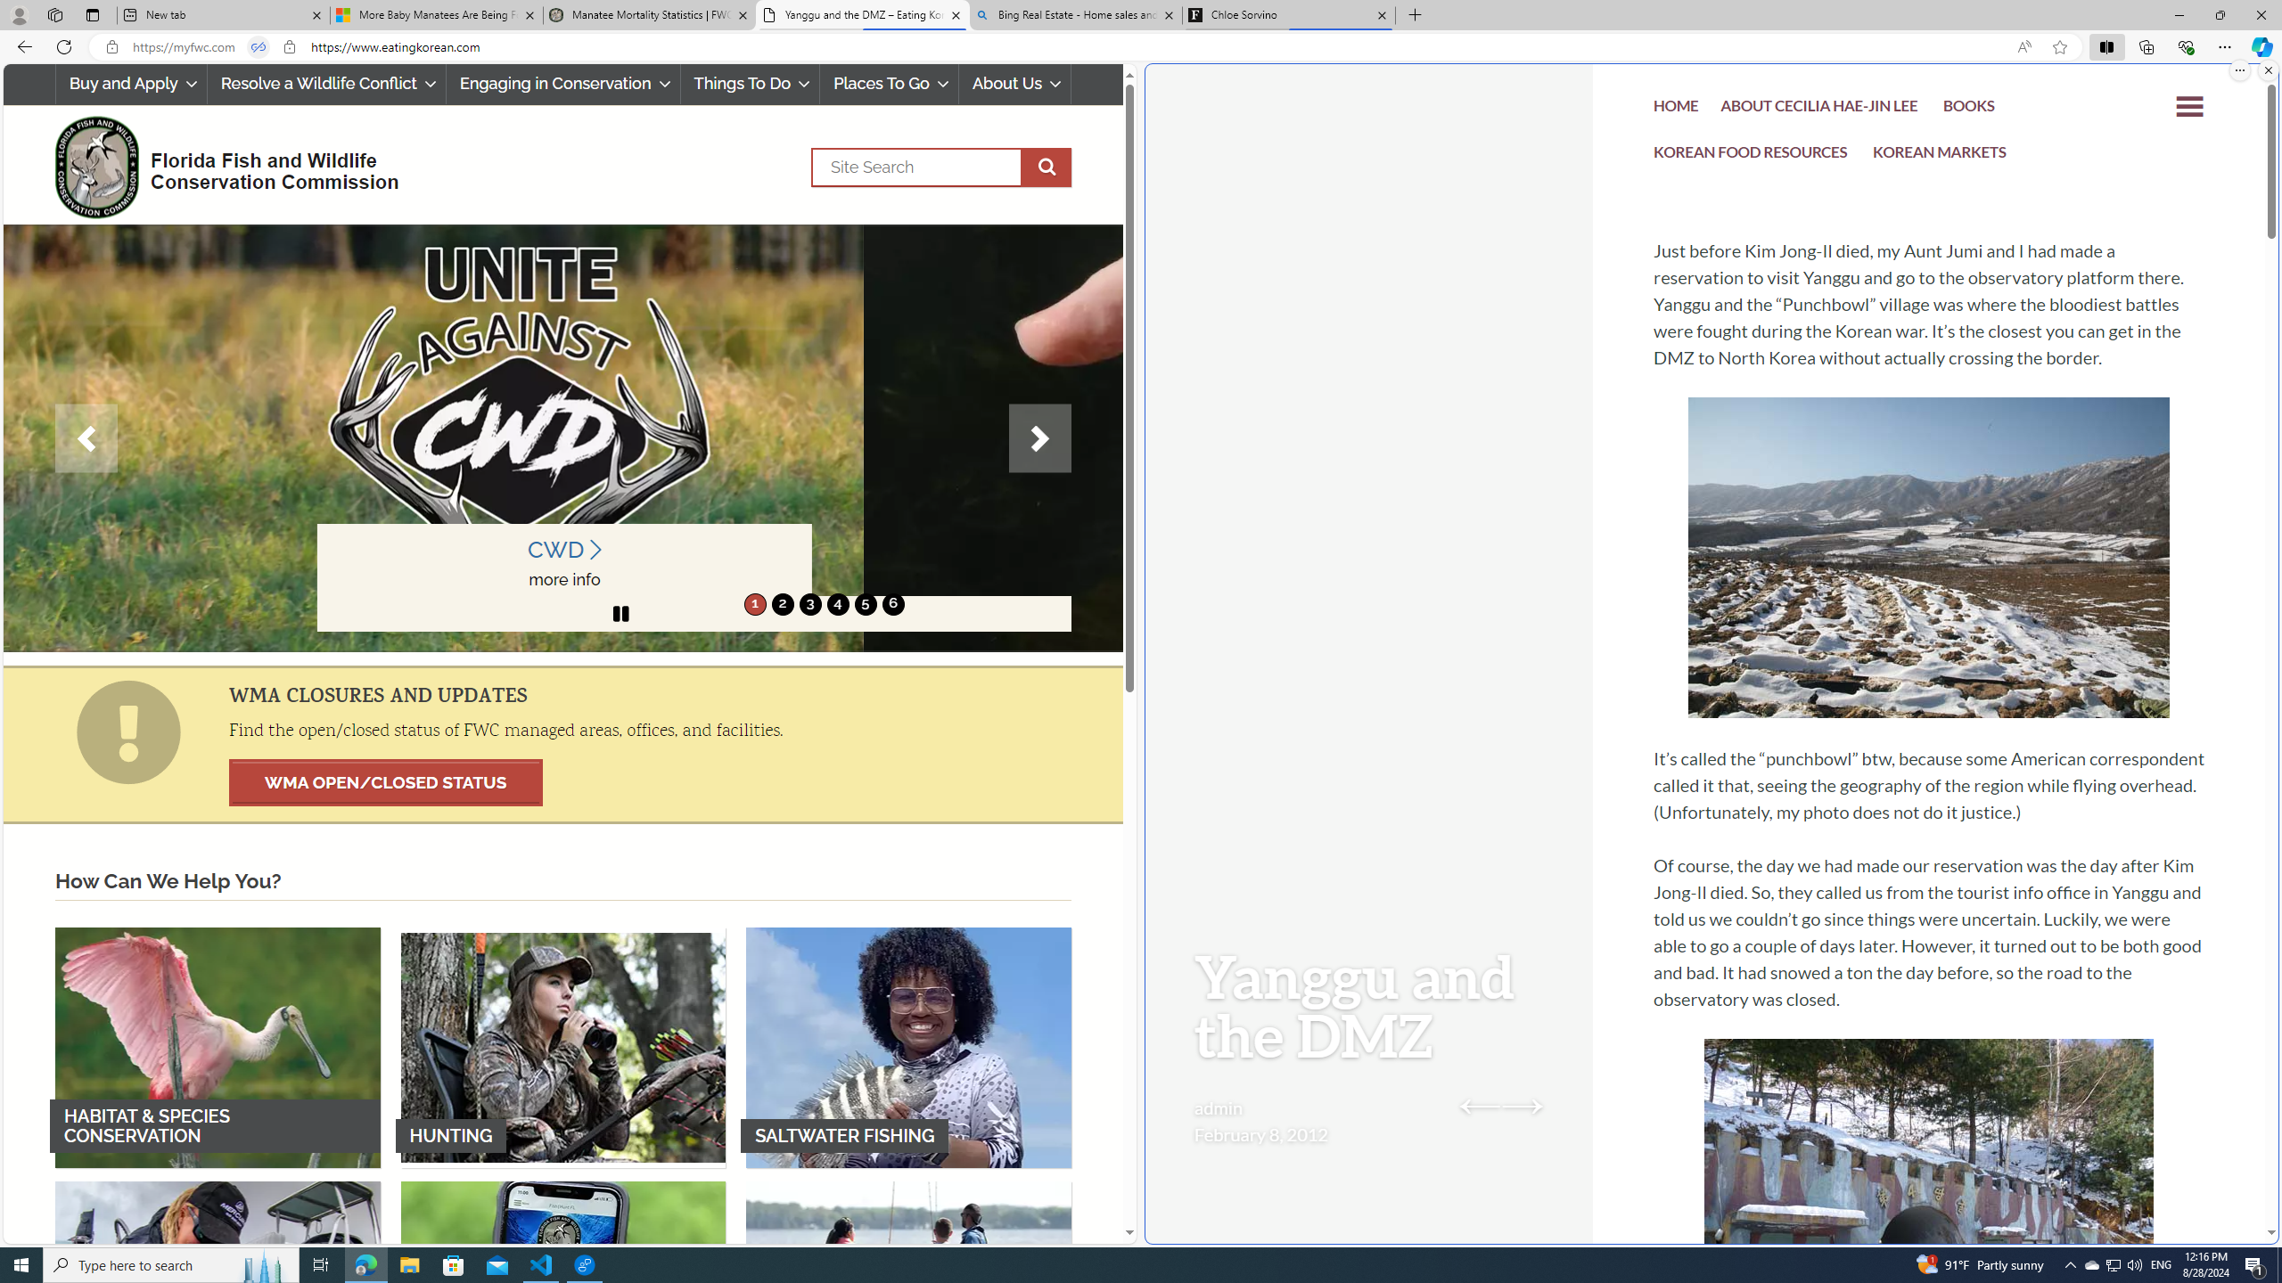  What do you see at coordinates (809, 604) in the screenshot?
I see `move to slide 3` at bounding box center [809, 604].